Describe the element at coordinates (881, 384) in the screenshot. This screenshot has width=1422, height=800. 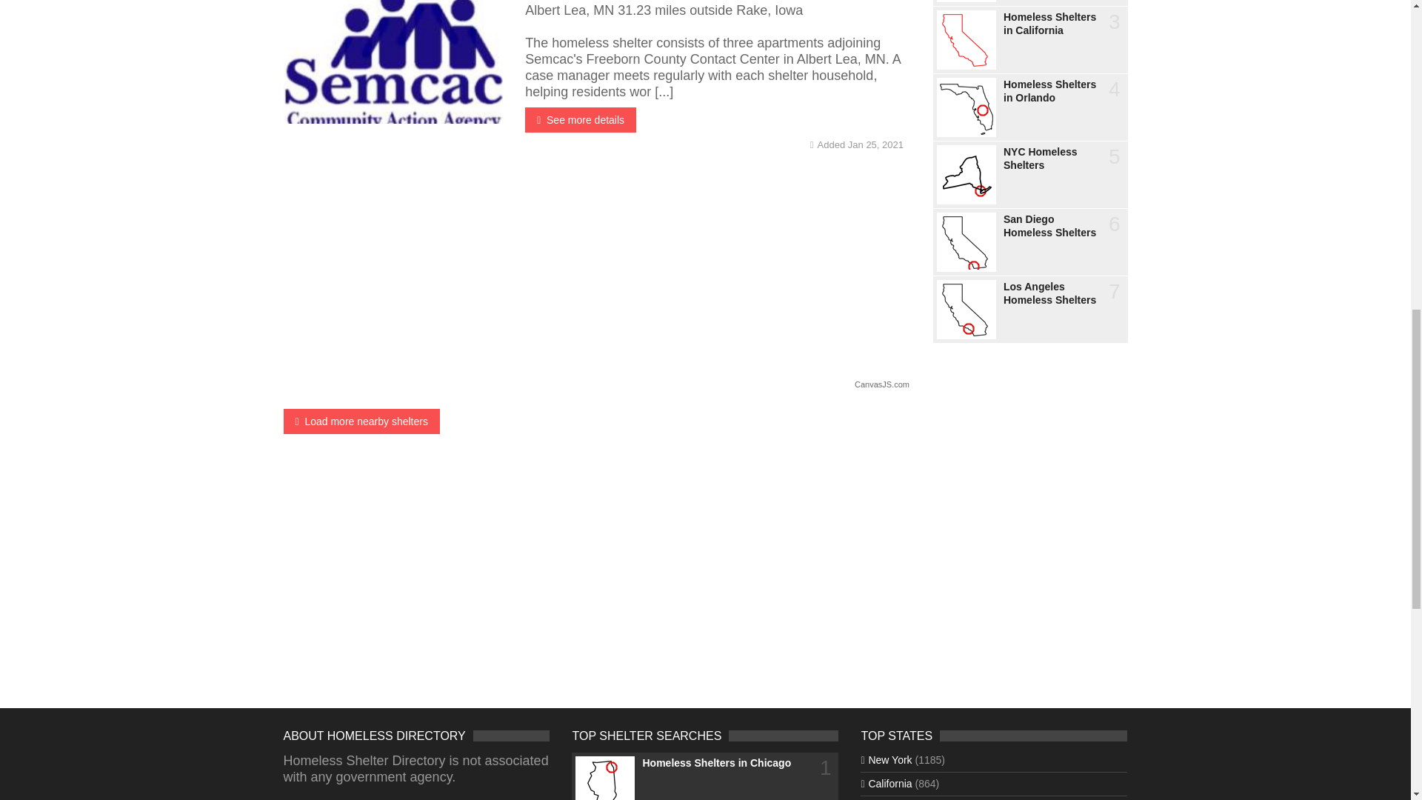
I see `CanvasJS.com` at that location.